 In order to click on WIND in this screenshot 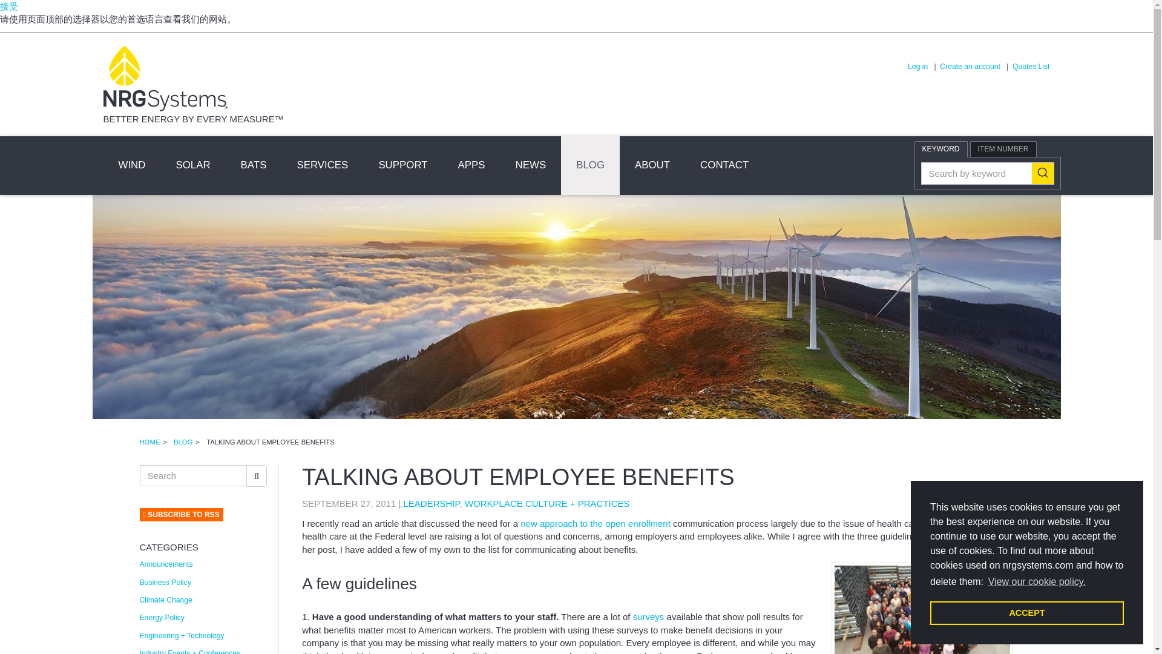, I will do `click(131, 165)`.